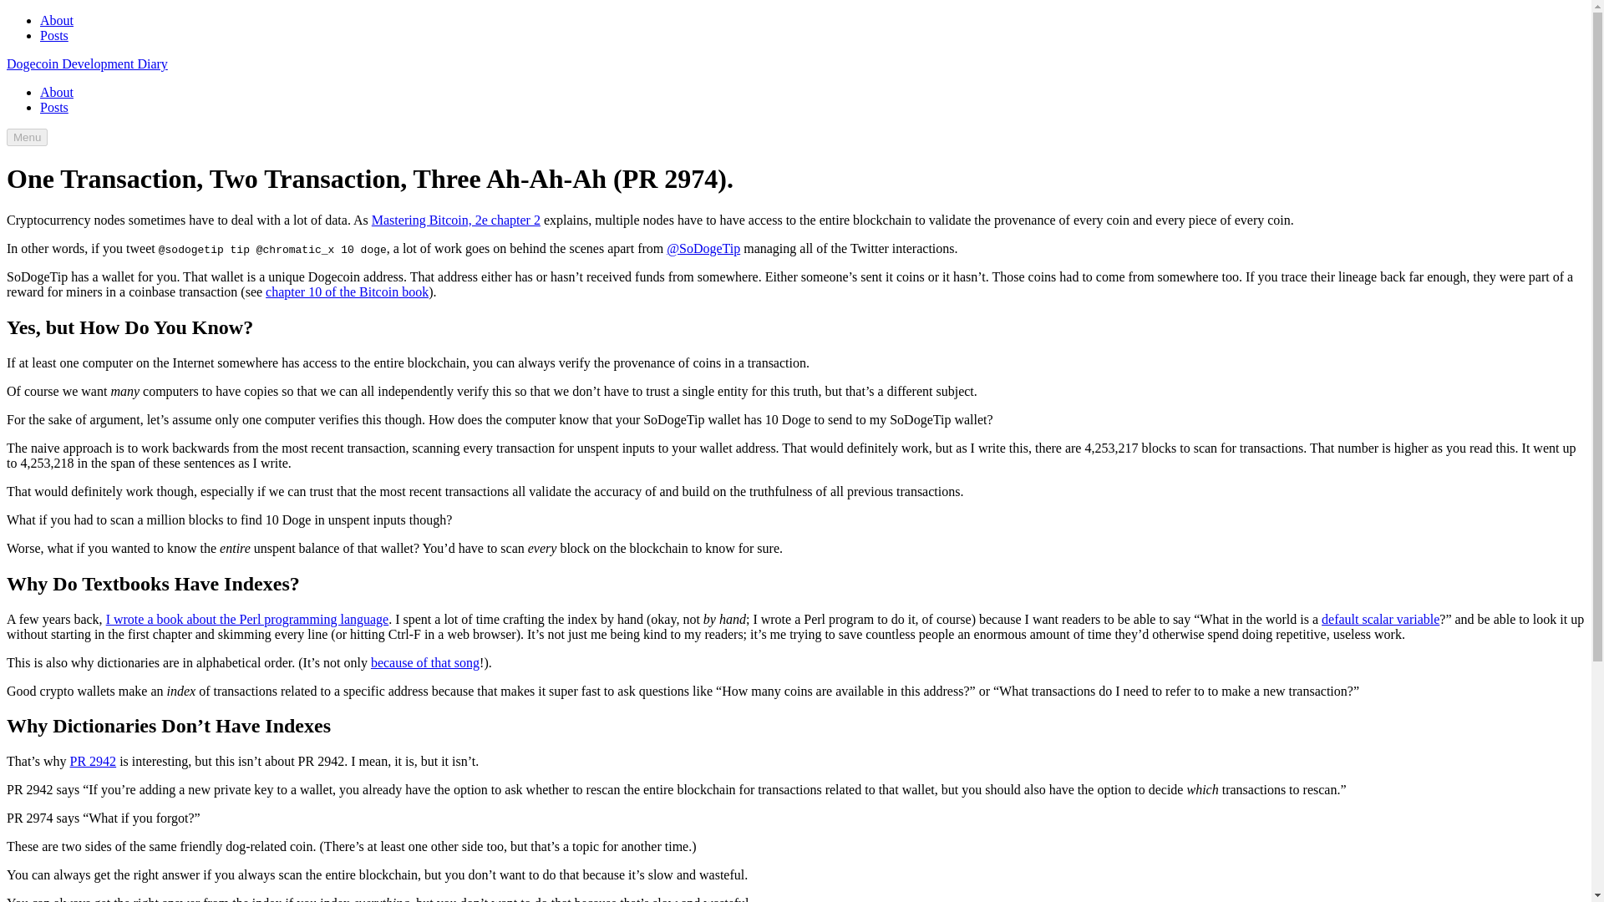 The height and width of the screenshot is (902, 1604). Describe the element at coordinates (347, 291) in the screenshot. I see `chapter 10 of the Bitcoin book` at that location.